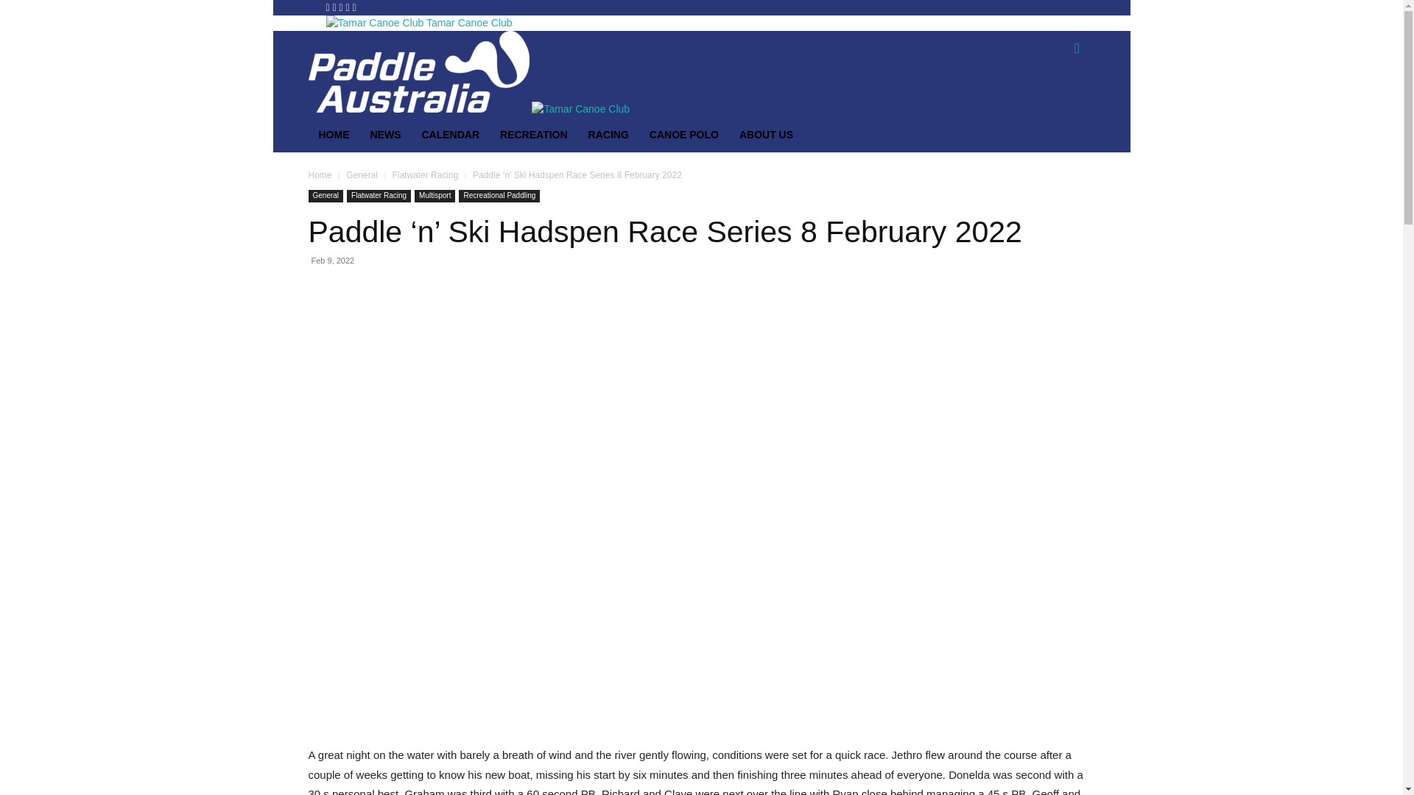 This screenshot has width=1414, height=795. Describe the element at coordinates (580, 109) in the screenshot. I see `Paddling Northern Tasmania` at that location.